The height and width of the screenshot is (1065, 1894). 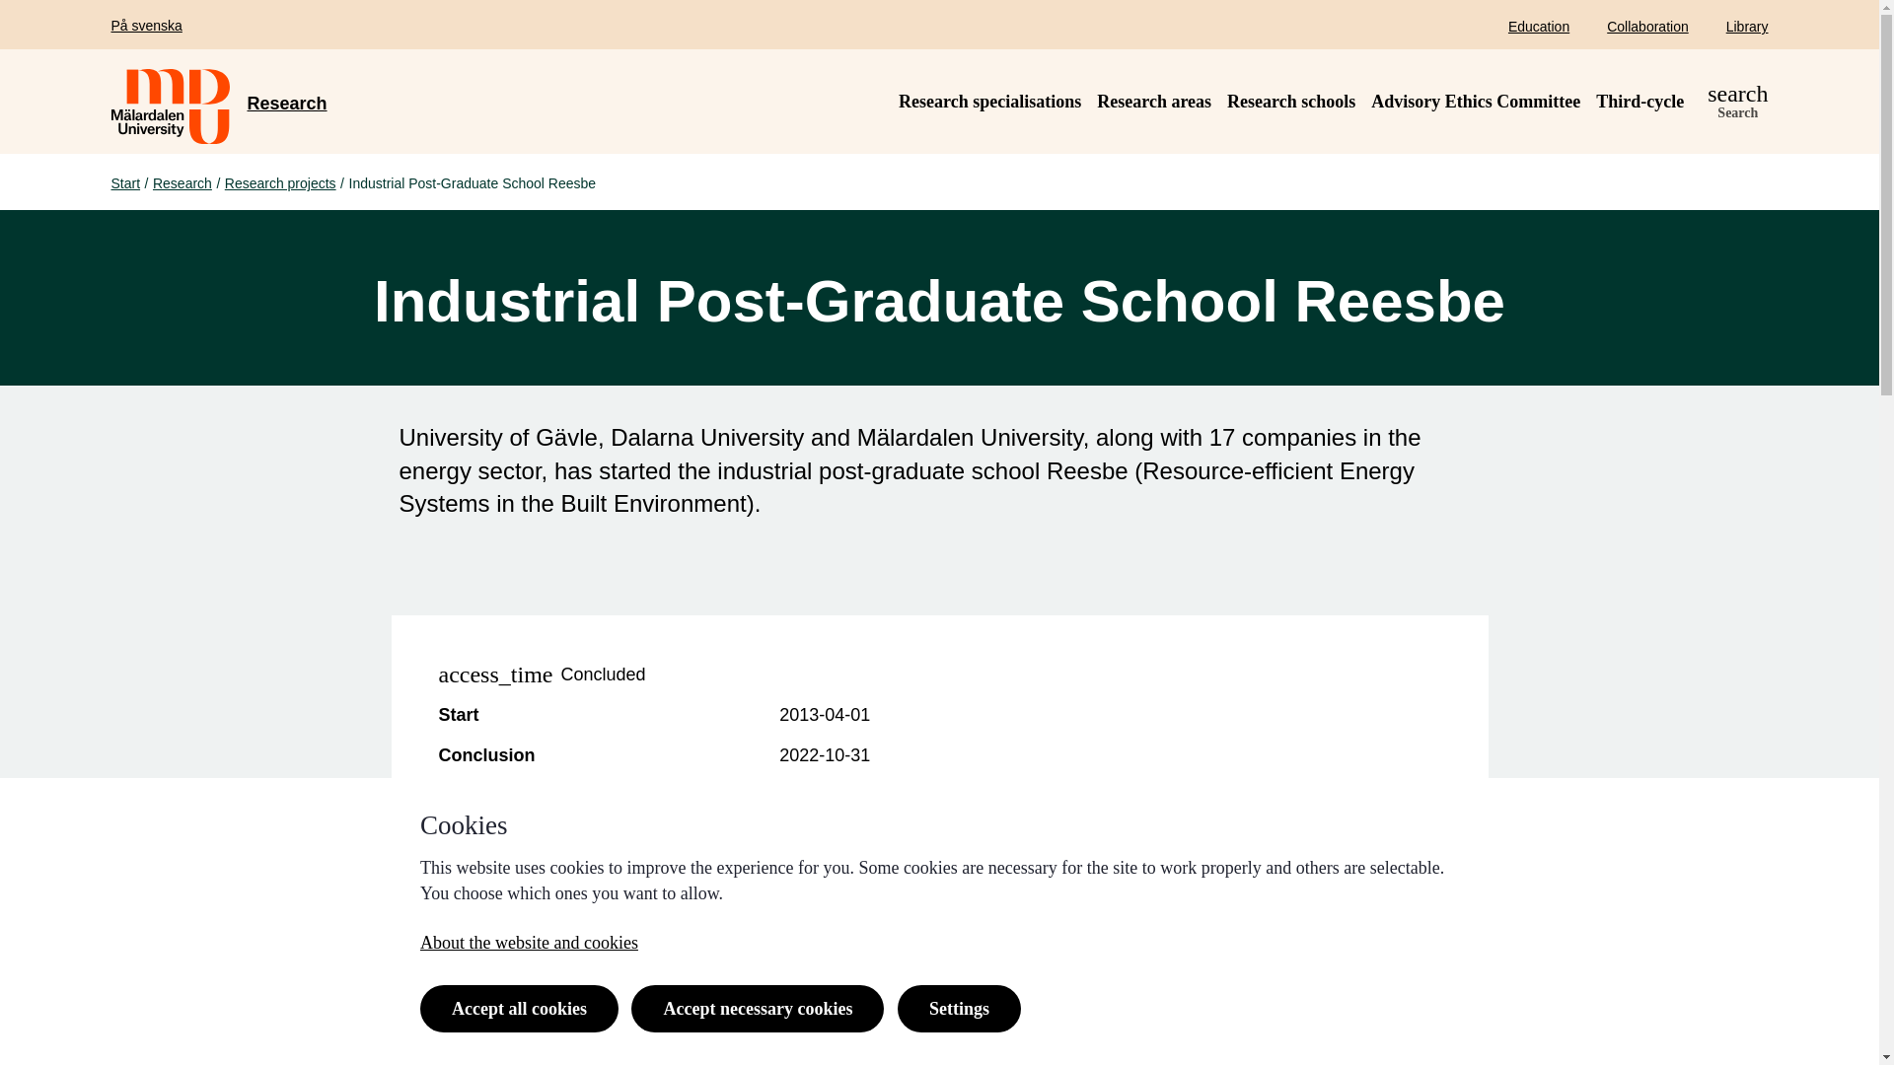 I want to click on Research, so click(x=1291, y=101).